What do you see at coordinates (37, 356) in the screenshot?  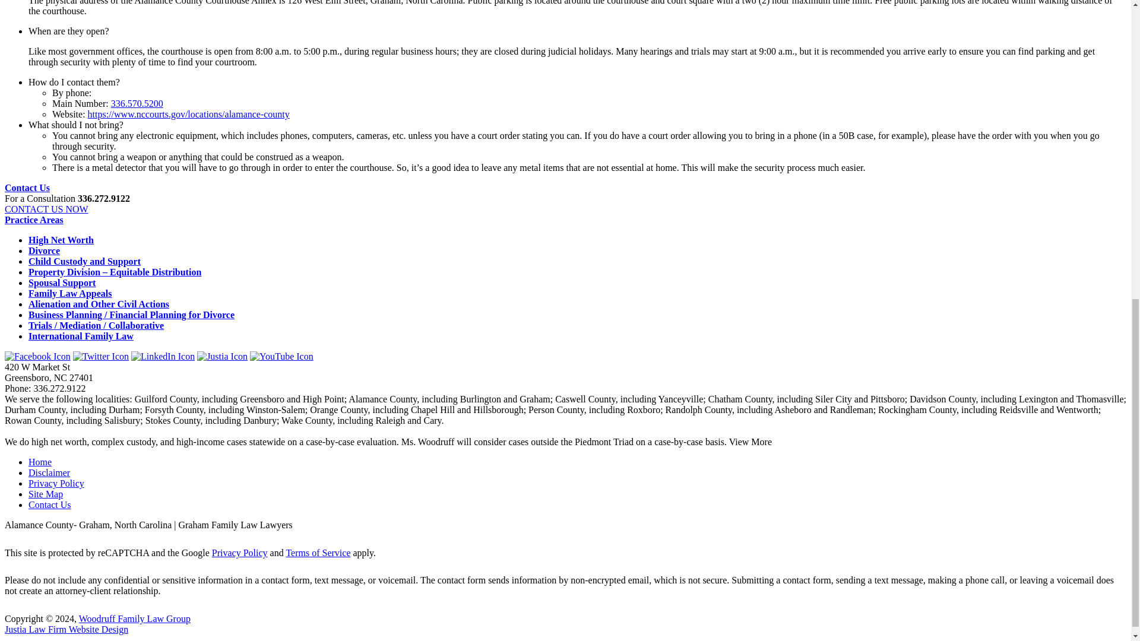 I see `Facebook` at bounding box center [37, 356].